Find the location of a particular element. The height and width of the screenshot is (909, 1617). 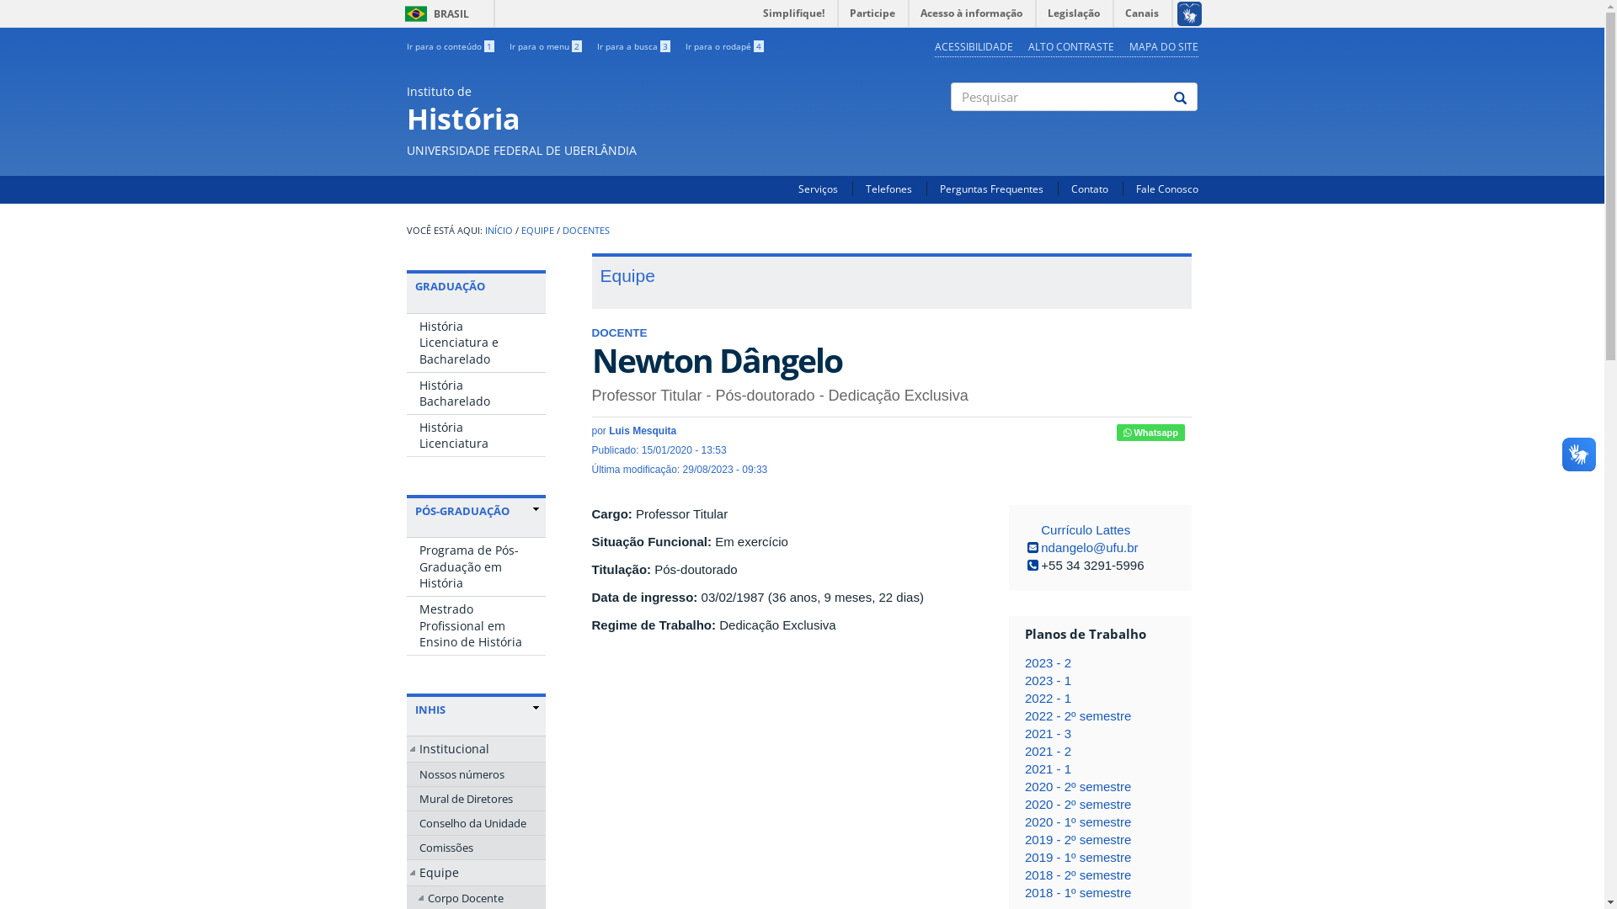

INHIS is located at coordinates (476, 710).